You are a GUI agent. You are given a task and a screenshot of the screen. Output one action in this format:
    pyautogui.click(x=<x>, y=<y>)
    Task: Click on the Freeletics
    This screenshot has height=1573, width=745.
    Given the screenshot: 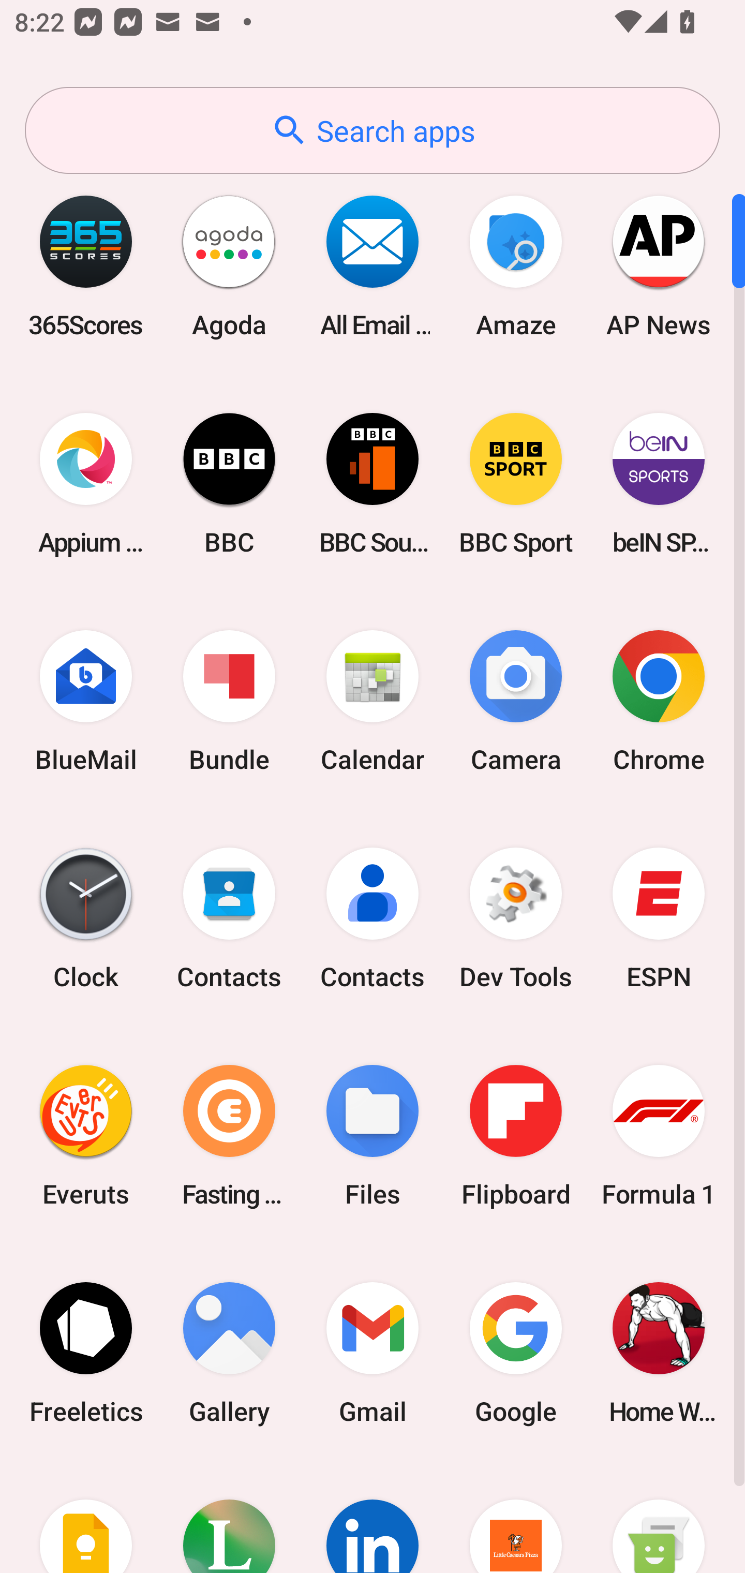 What is the action you would take?
    pyautogui.click(x=86, y=1353)
    